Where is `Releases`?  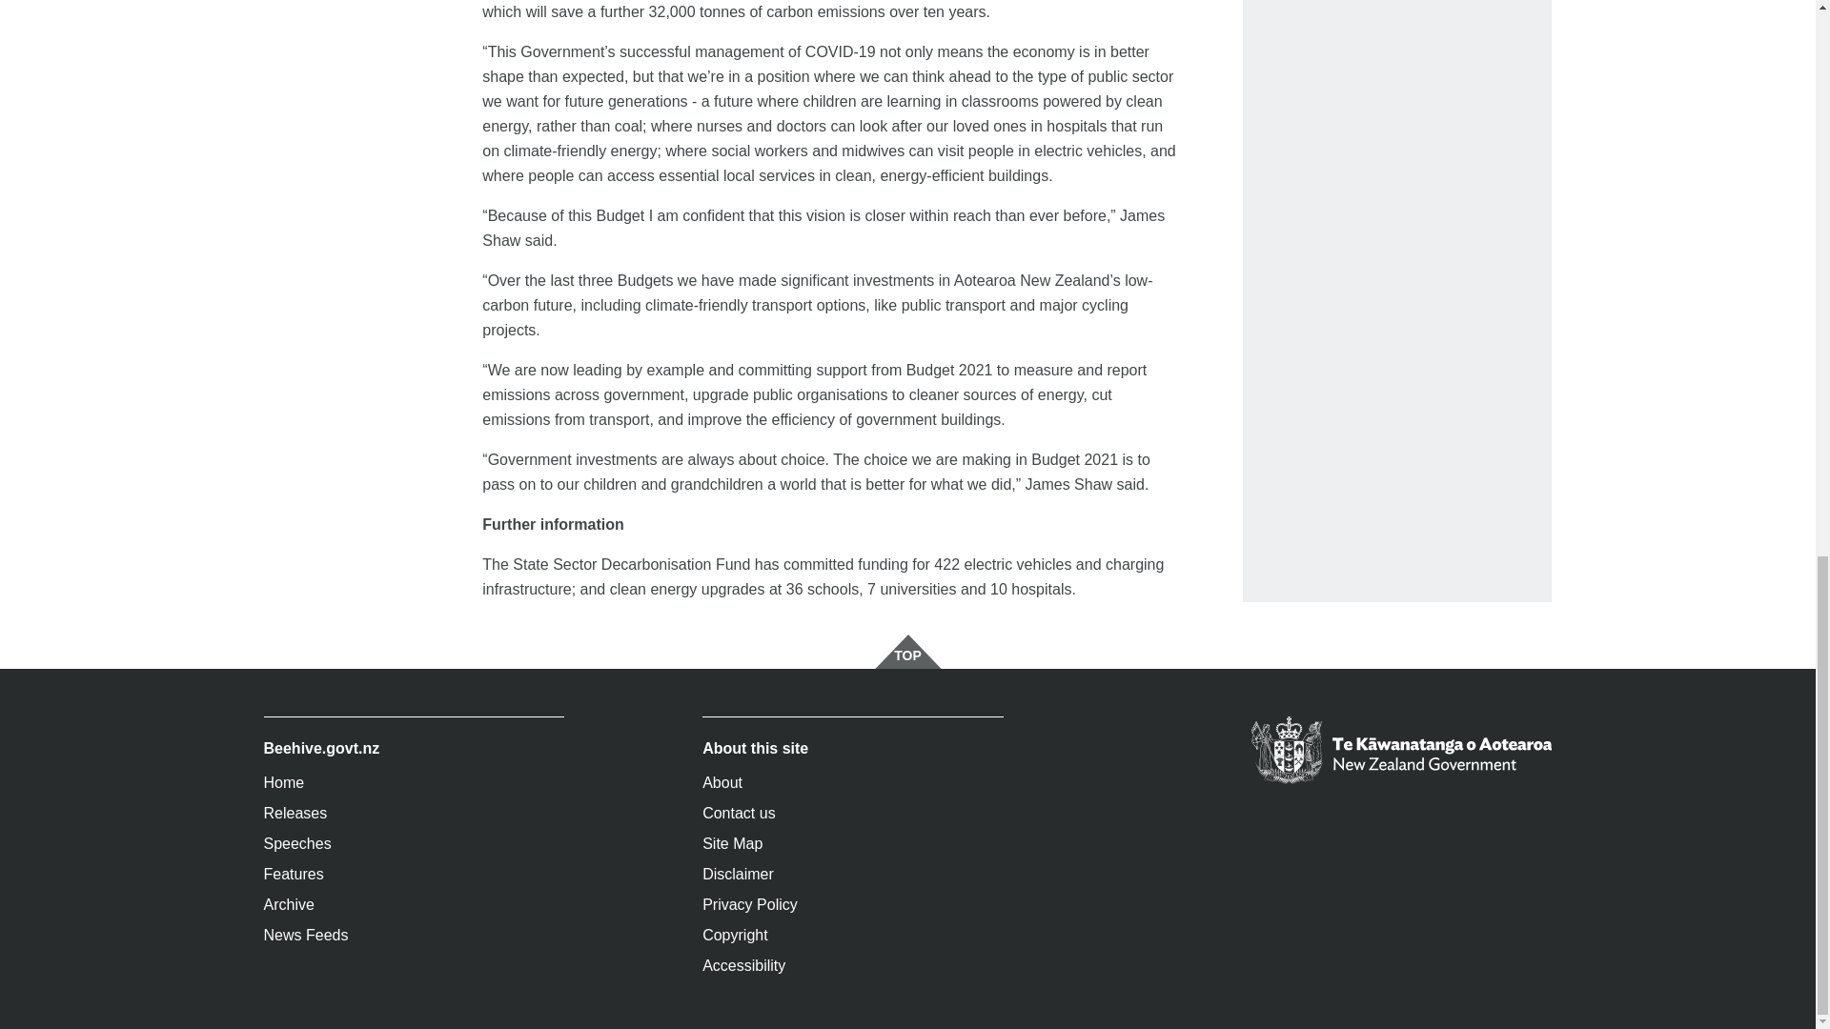
Releases is located at coordinates (414, 814).